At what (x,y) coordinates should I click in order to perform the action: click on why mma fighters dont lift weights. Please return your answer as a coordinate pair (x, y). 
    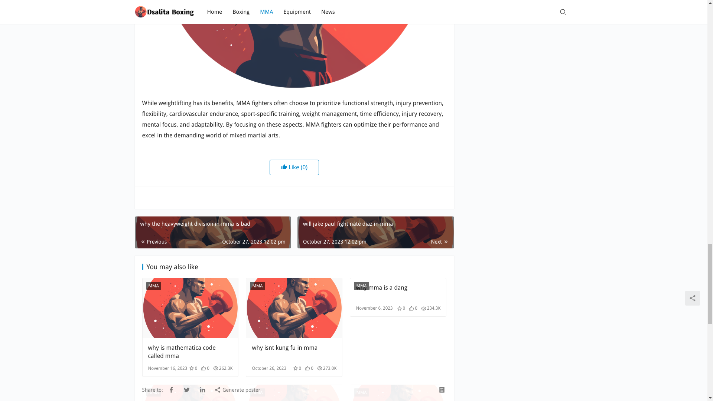
    Looking at the image, I should click on (294, 45).